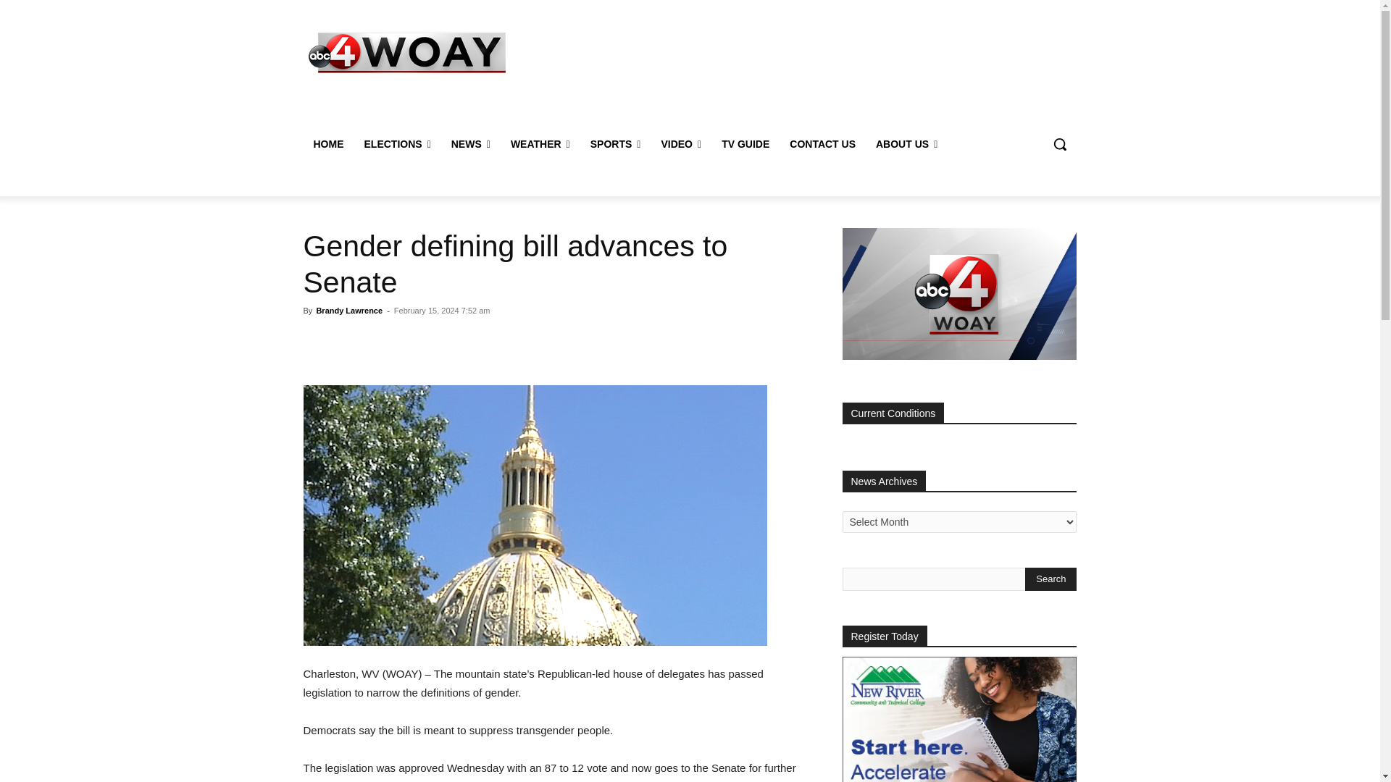 The image size is (1391, 782). I want to click on WOAY News, so click(407, 52).